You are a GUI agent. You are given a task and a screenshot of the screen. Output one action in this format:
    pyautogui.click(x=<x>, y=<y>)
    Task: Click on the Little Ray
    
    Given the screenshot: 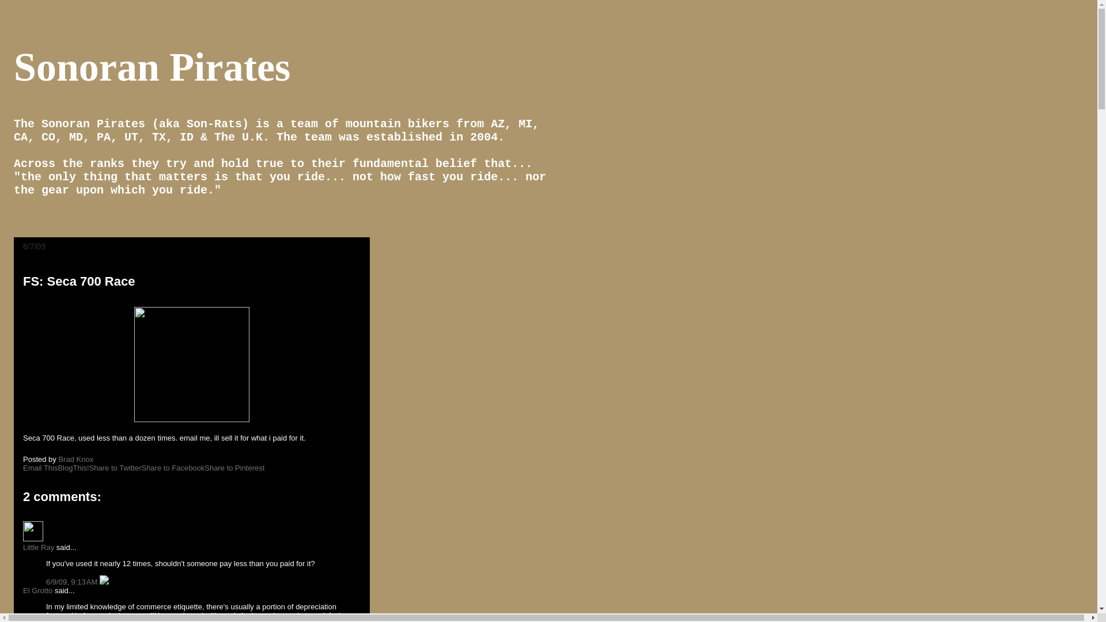 What is the action you would take?
    pyautogui.click(x=39, y=547)
    